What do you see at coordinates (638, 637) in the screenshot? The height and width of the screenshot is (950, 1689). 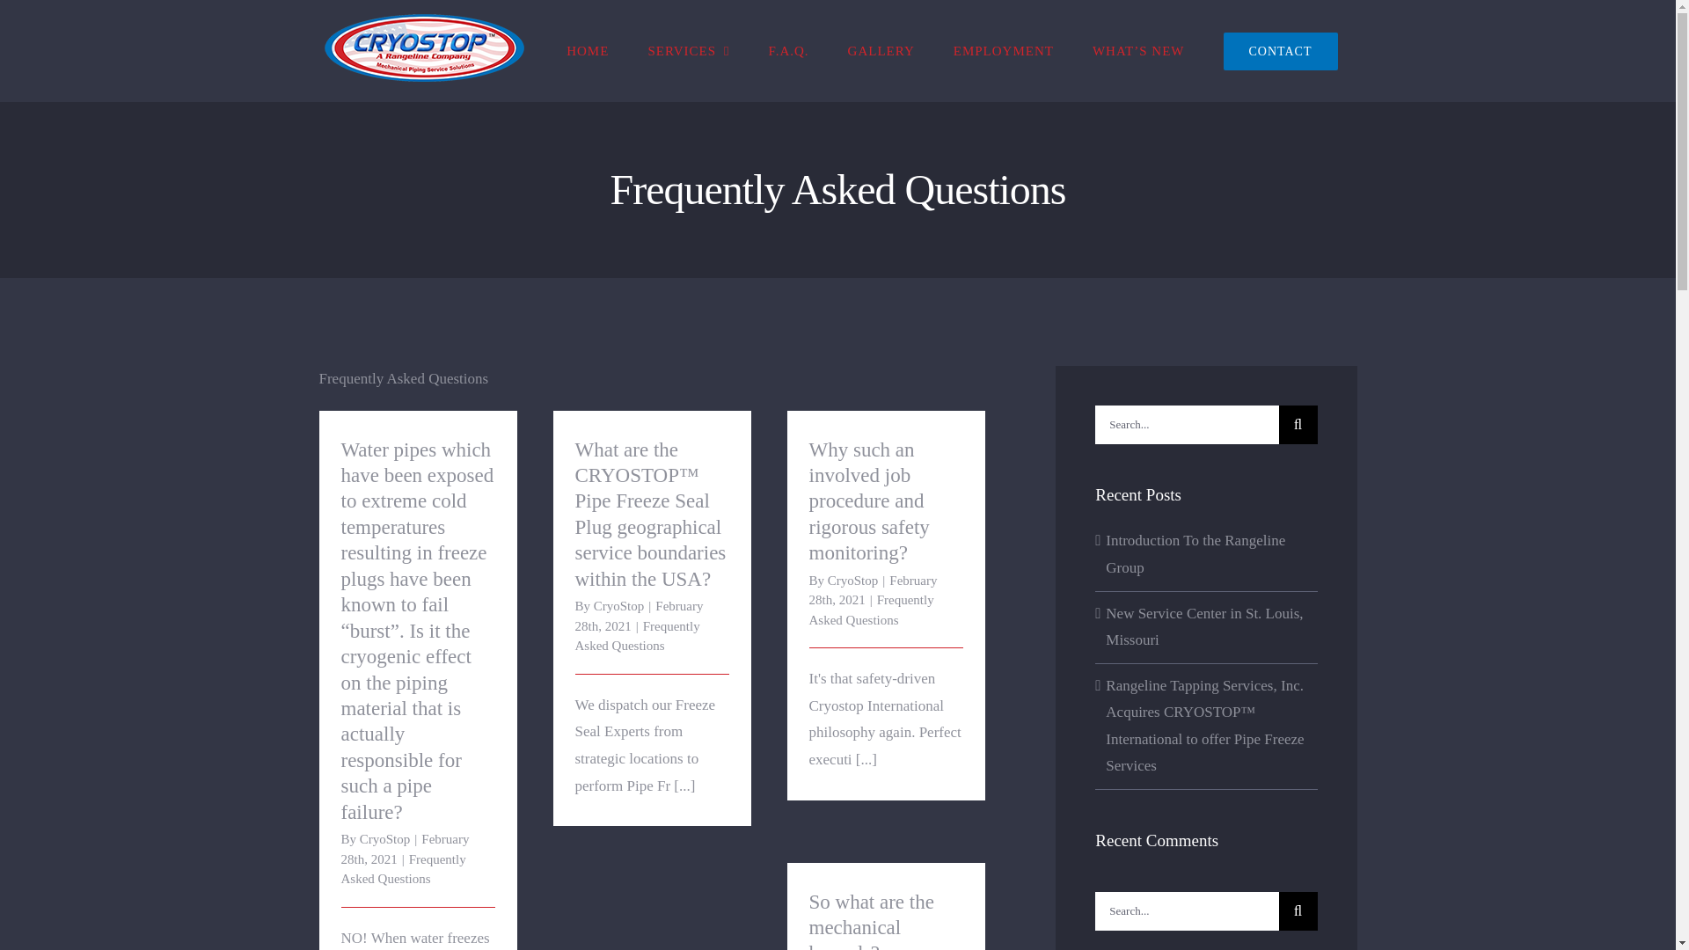 I see `Frequently Asked Questions` at bounding box center [638, 637].